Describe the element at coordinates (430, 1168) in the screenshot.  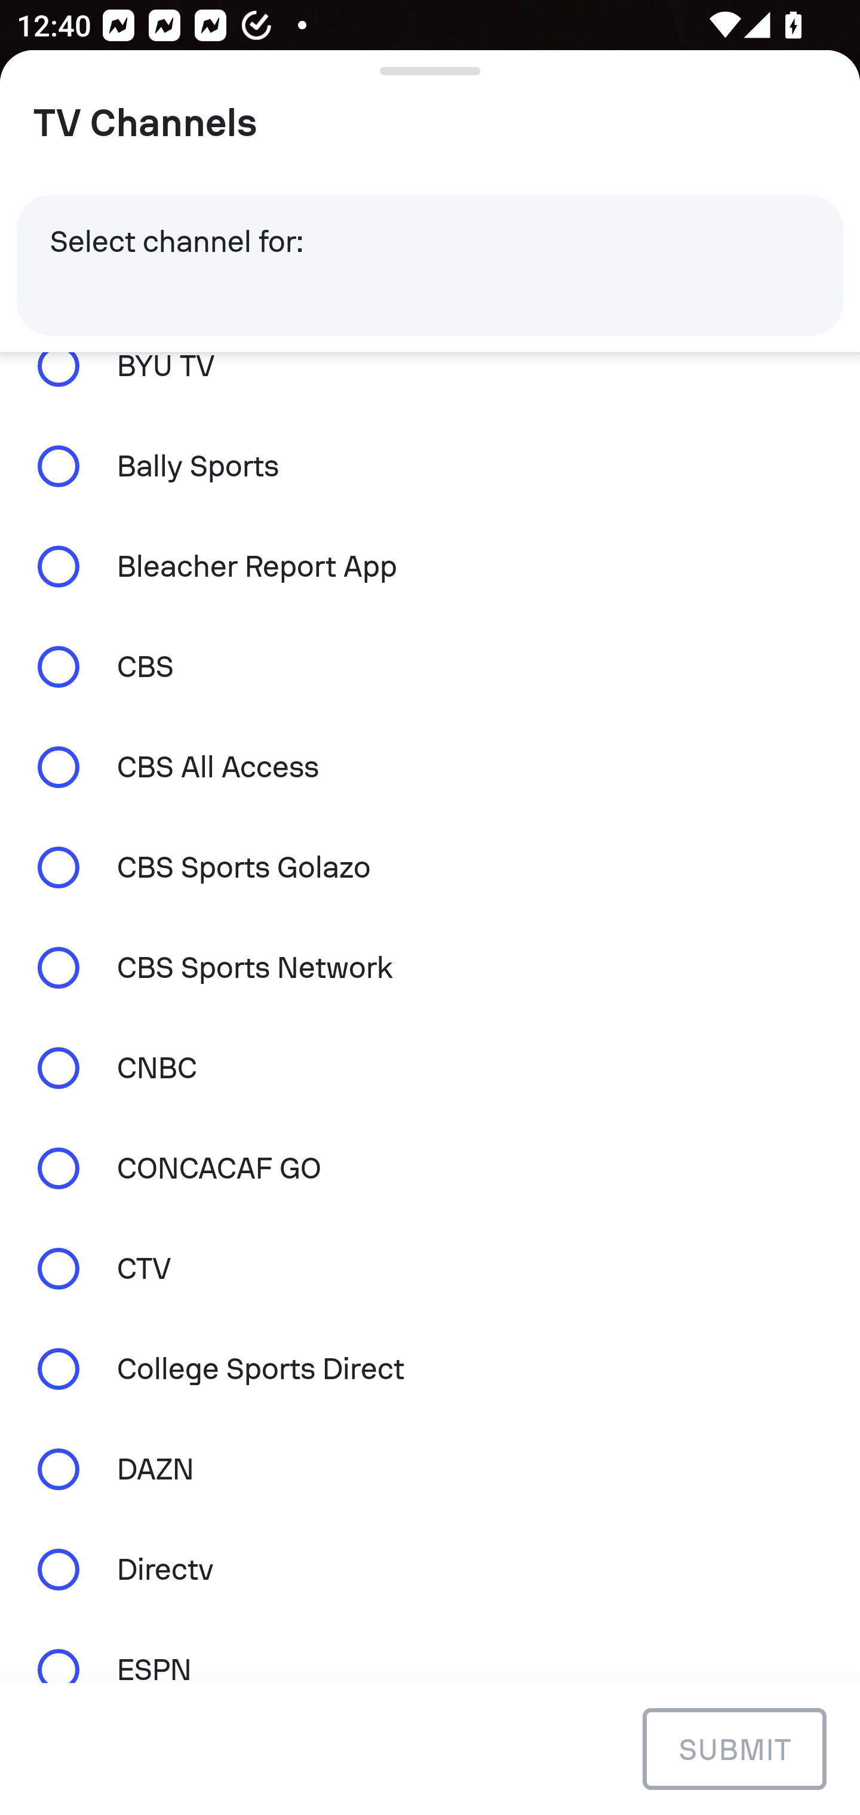
I see `CONCACAF GO` at that location.